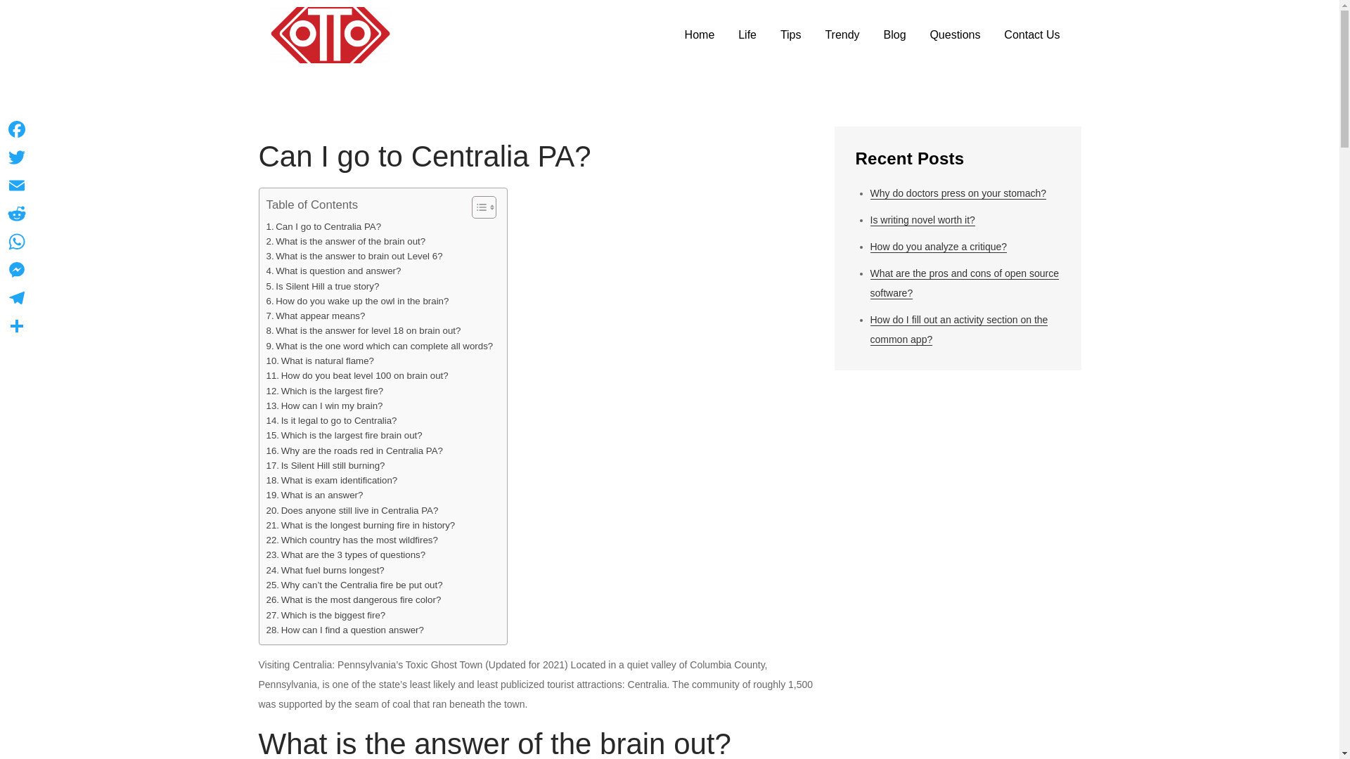  What do you see at coordinates (354, 256) in the screenshot?
I see `What is the answer to brain out Level 6?` at bounding box center [354, 256].